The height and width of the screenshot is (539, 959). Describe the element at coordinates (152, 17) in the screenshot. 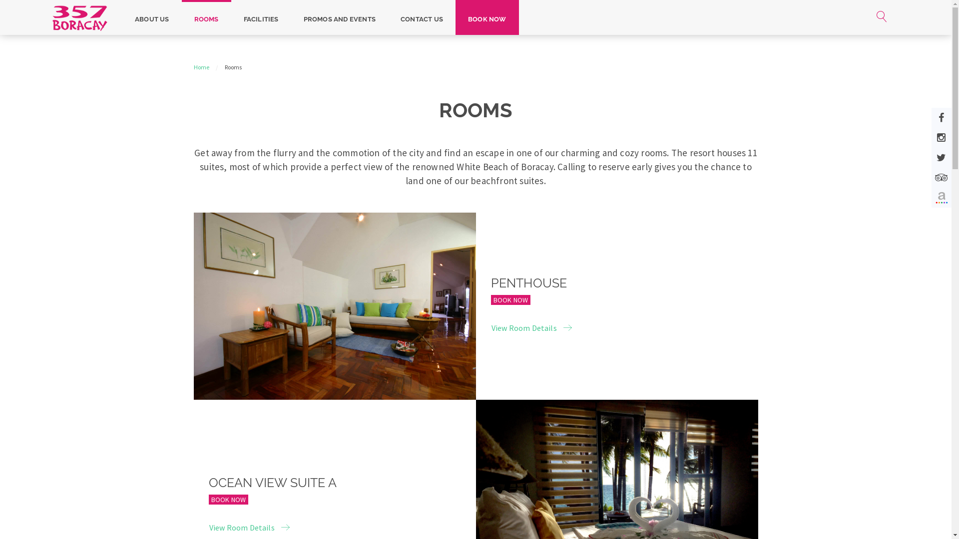

I see `ABOUT US` at that location.